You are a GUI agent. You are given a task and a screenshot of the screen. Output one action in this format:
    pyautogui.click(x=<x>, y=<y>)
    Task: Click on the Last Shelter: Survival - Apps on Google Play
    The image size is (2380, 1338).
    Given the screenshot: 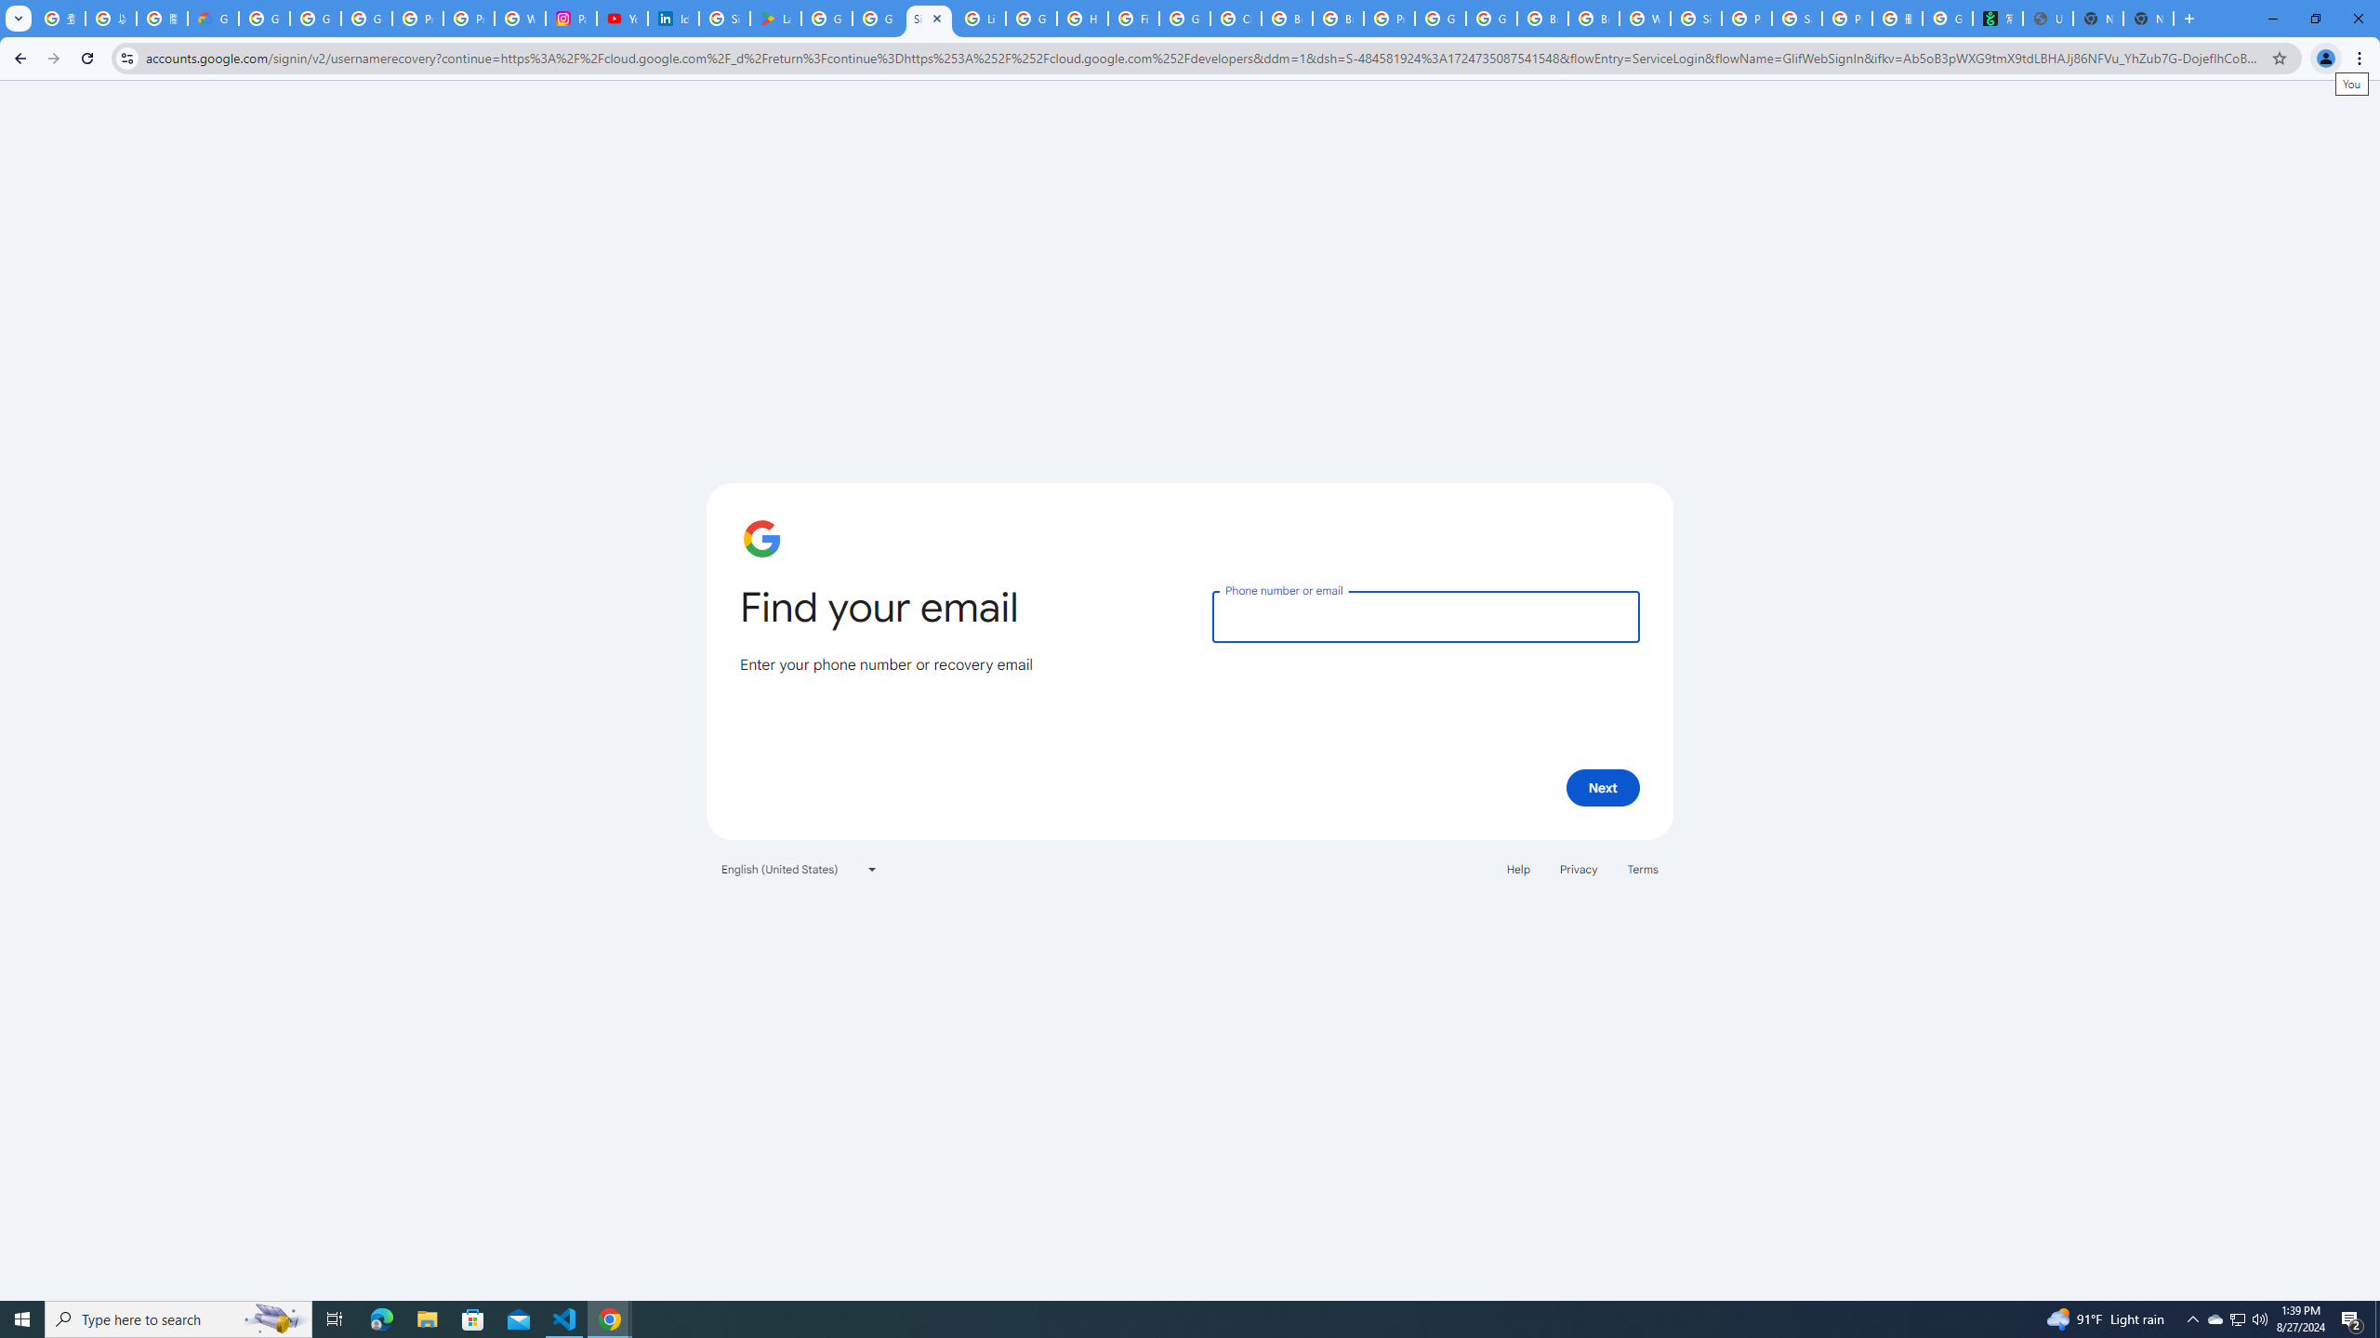 What is the action you would take?
    pyautogui.click(x=775, y=19)
    